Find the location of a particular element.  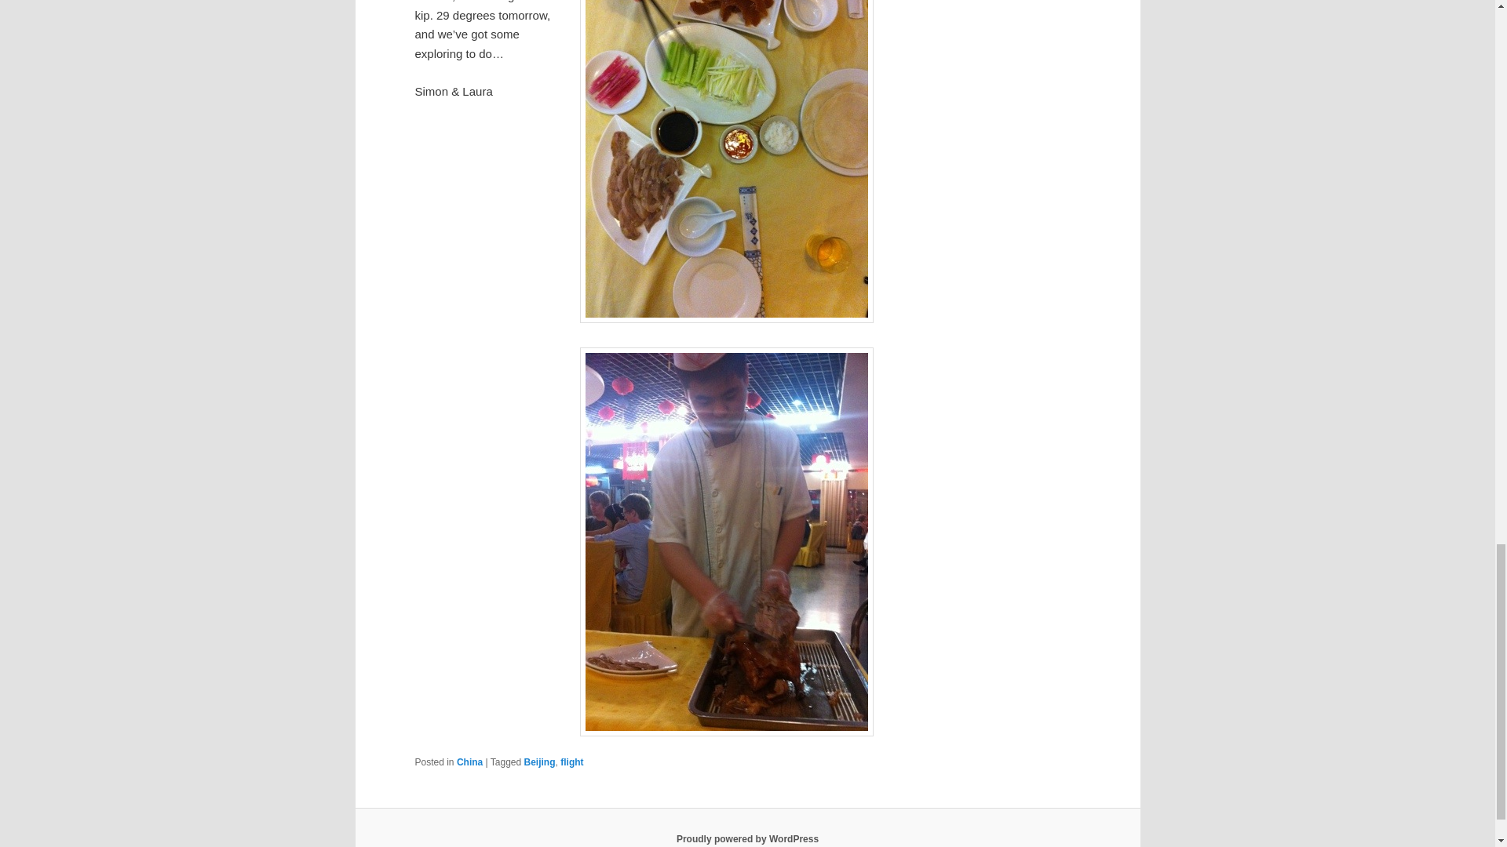

Beijing is located at coordinates (540, 762).